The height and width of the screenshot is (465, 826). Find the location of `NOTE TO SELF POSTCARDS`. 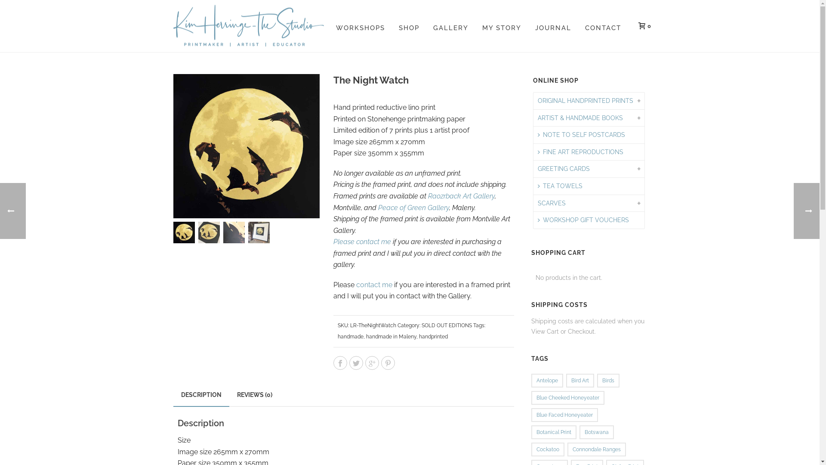

NOTE TO SELF POSTCARDS is located at coordinates (582, 135).